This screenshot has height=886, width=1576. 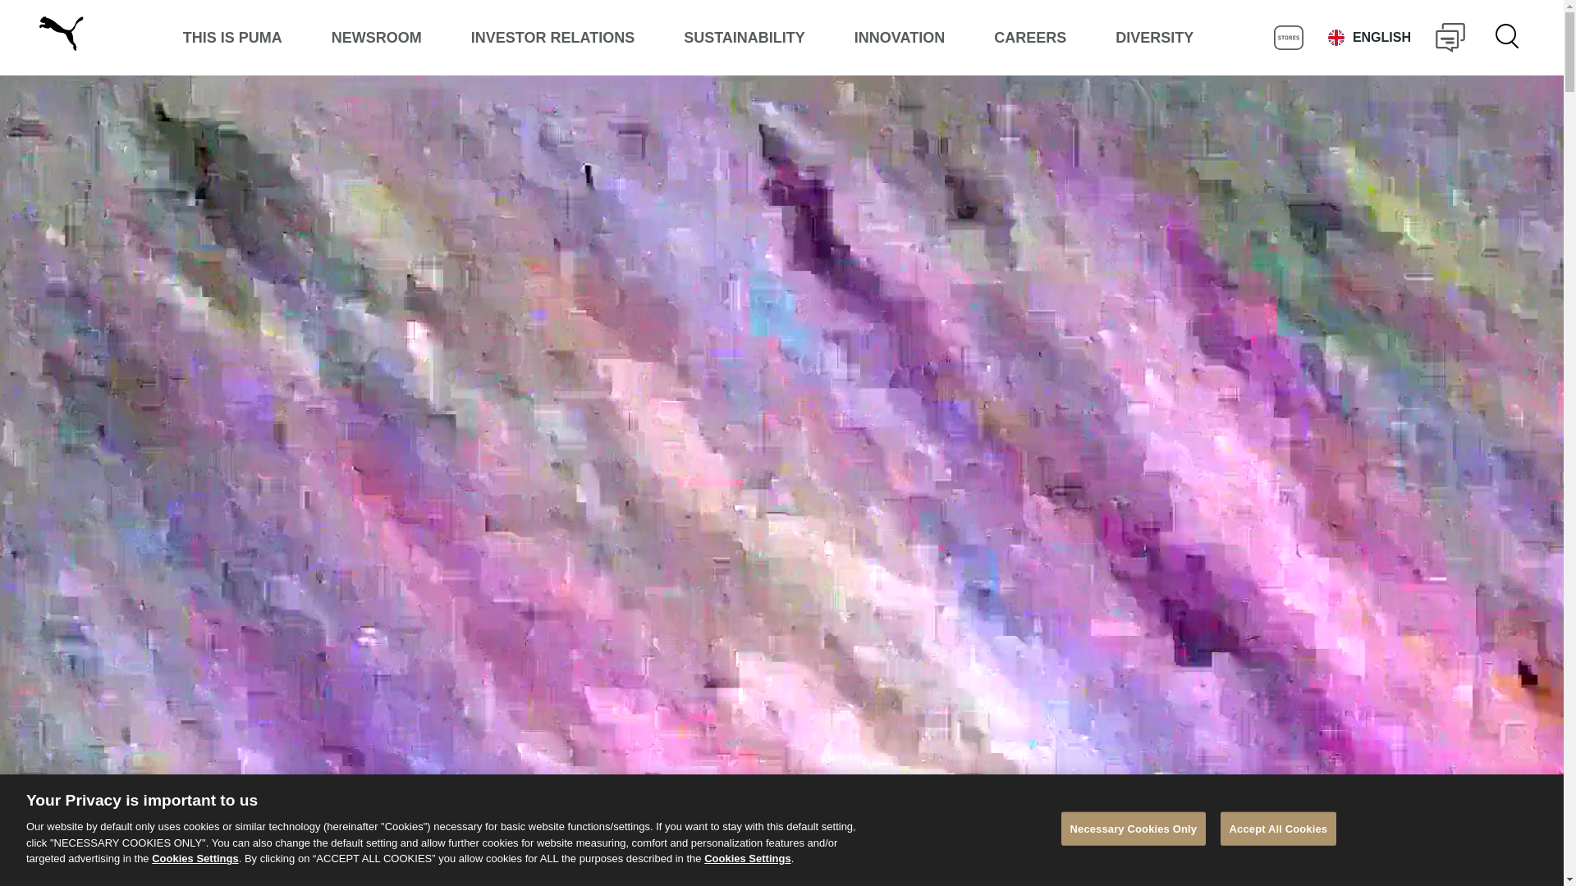 I want to click on THIS IS PUMA, so click(x=233, y=38).